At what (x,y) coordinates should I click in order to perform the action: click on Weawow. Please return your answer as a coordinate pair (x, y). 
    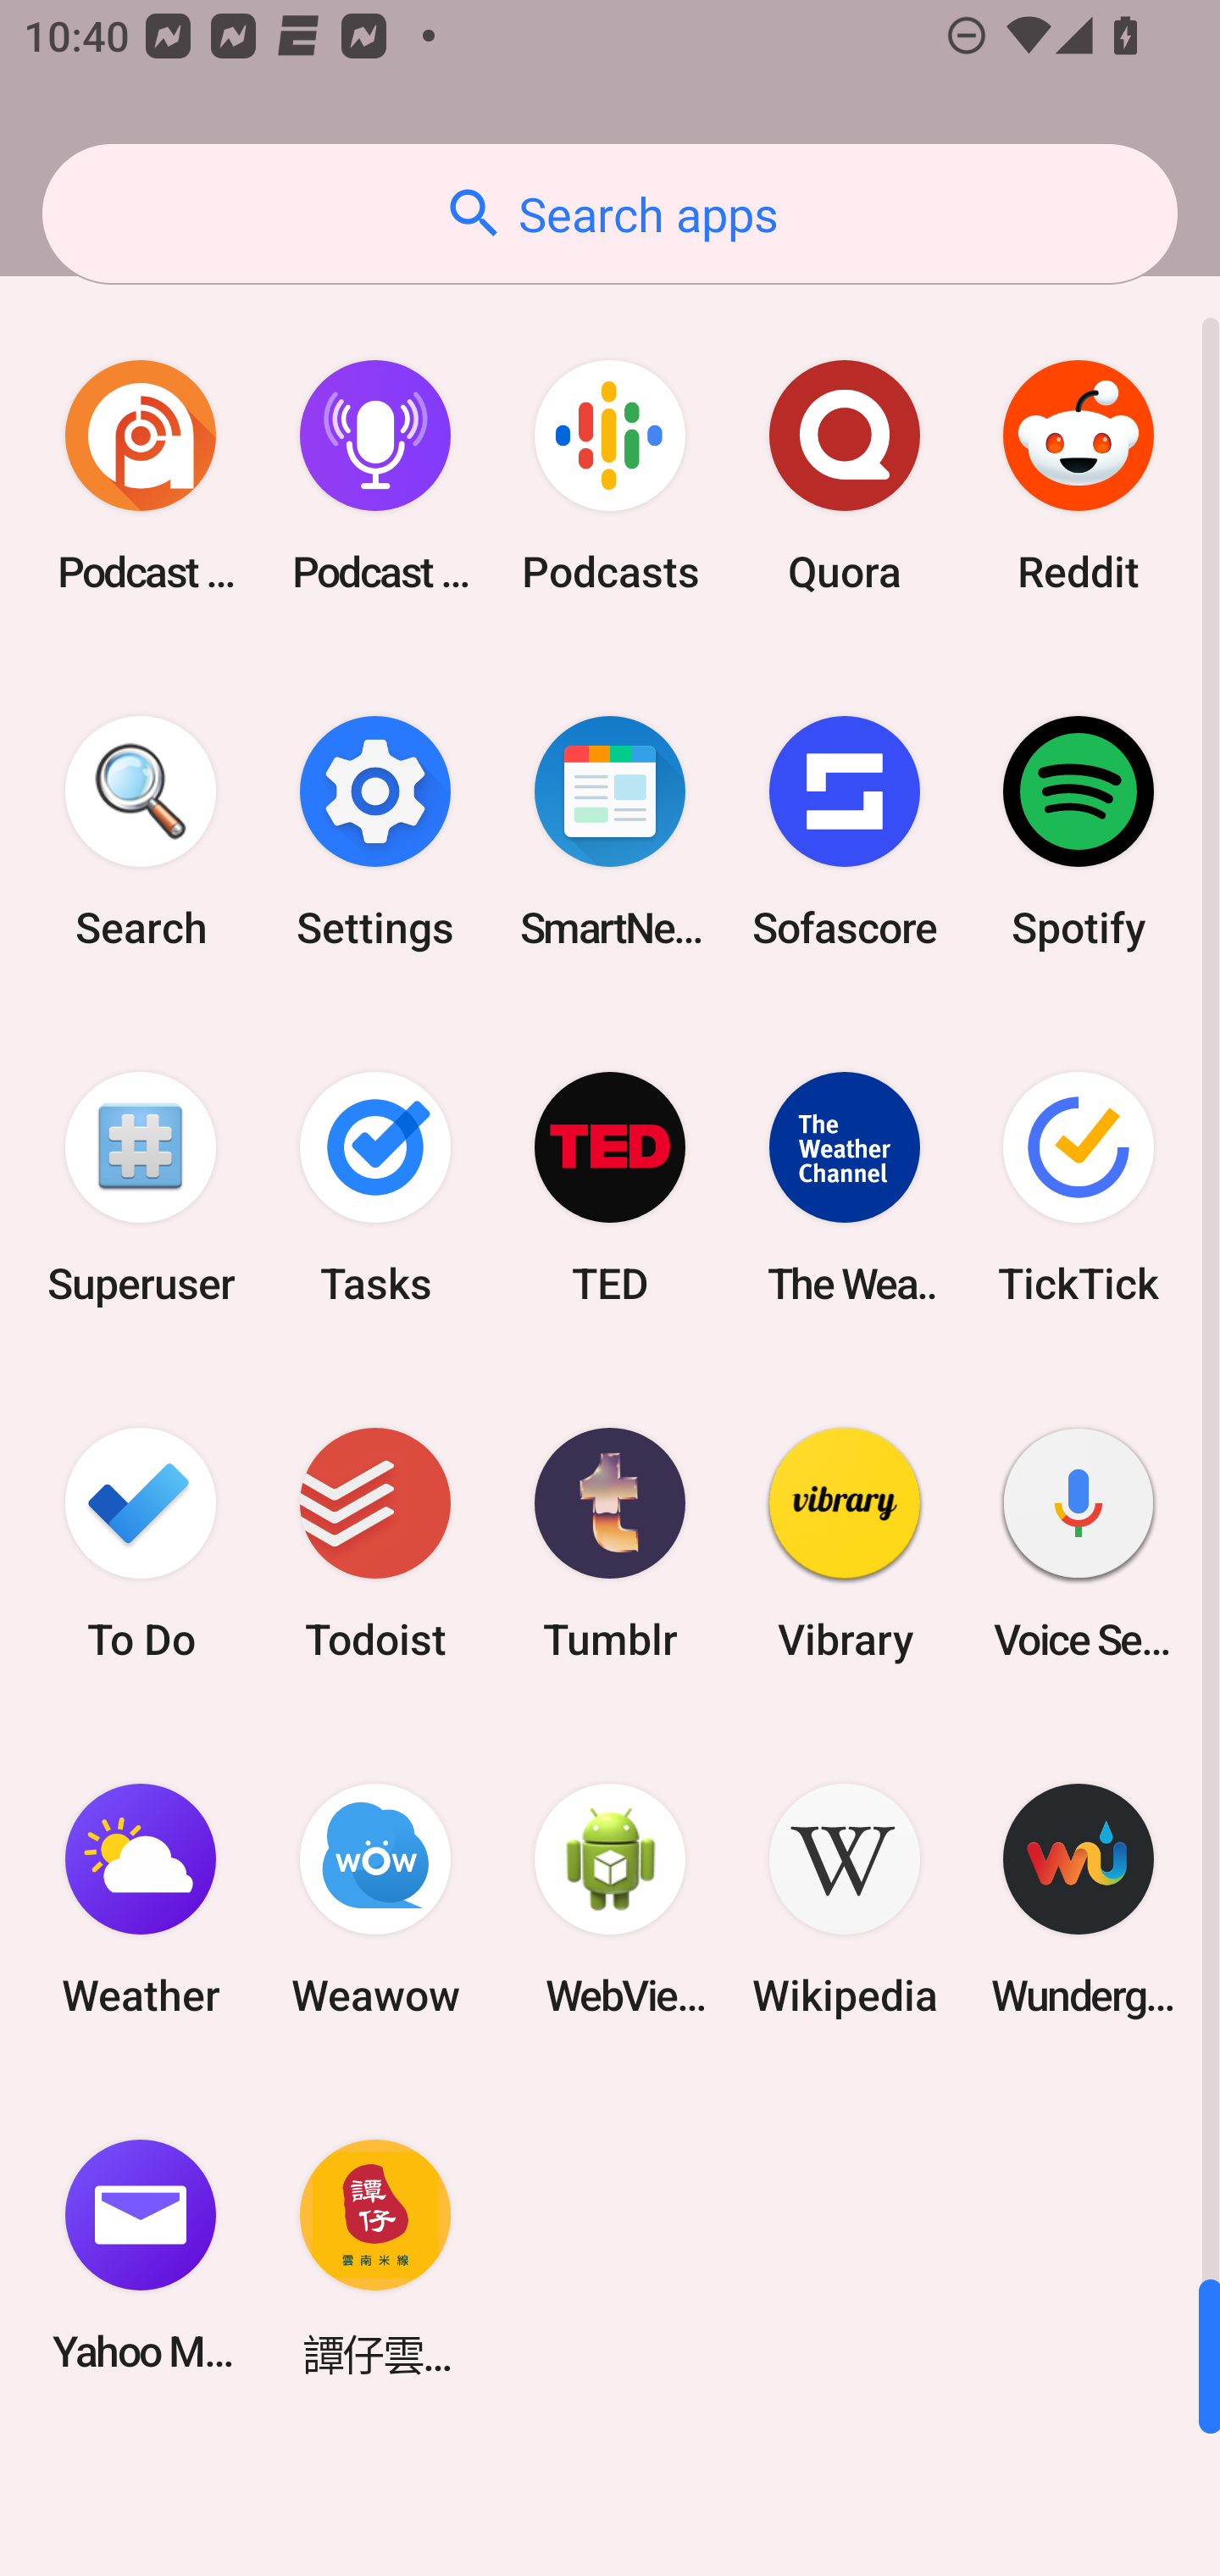
    Looking at the image, I should click on (375, 1900).